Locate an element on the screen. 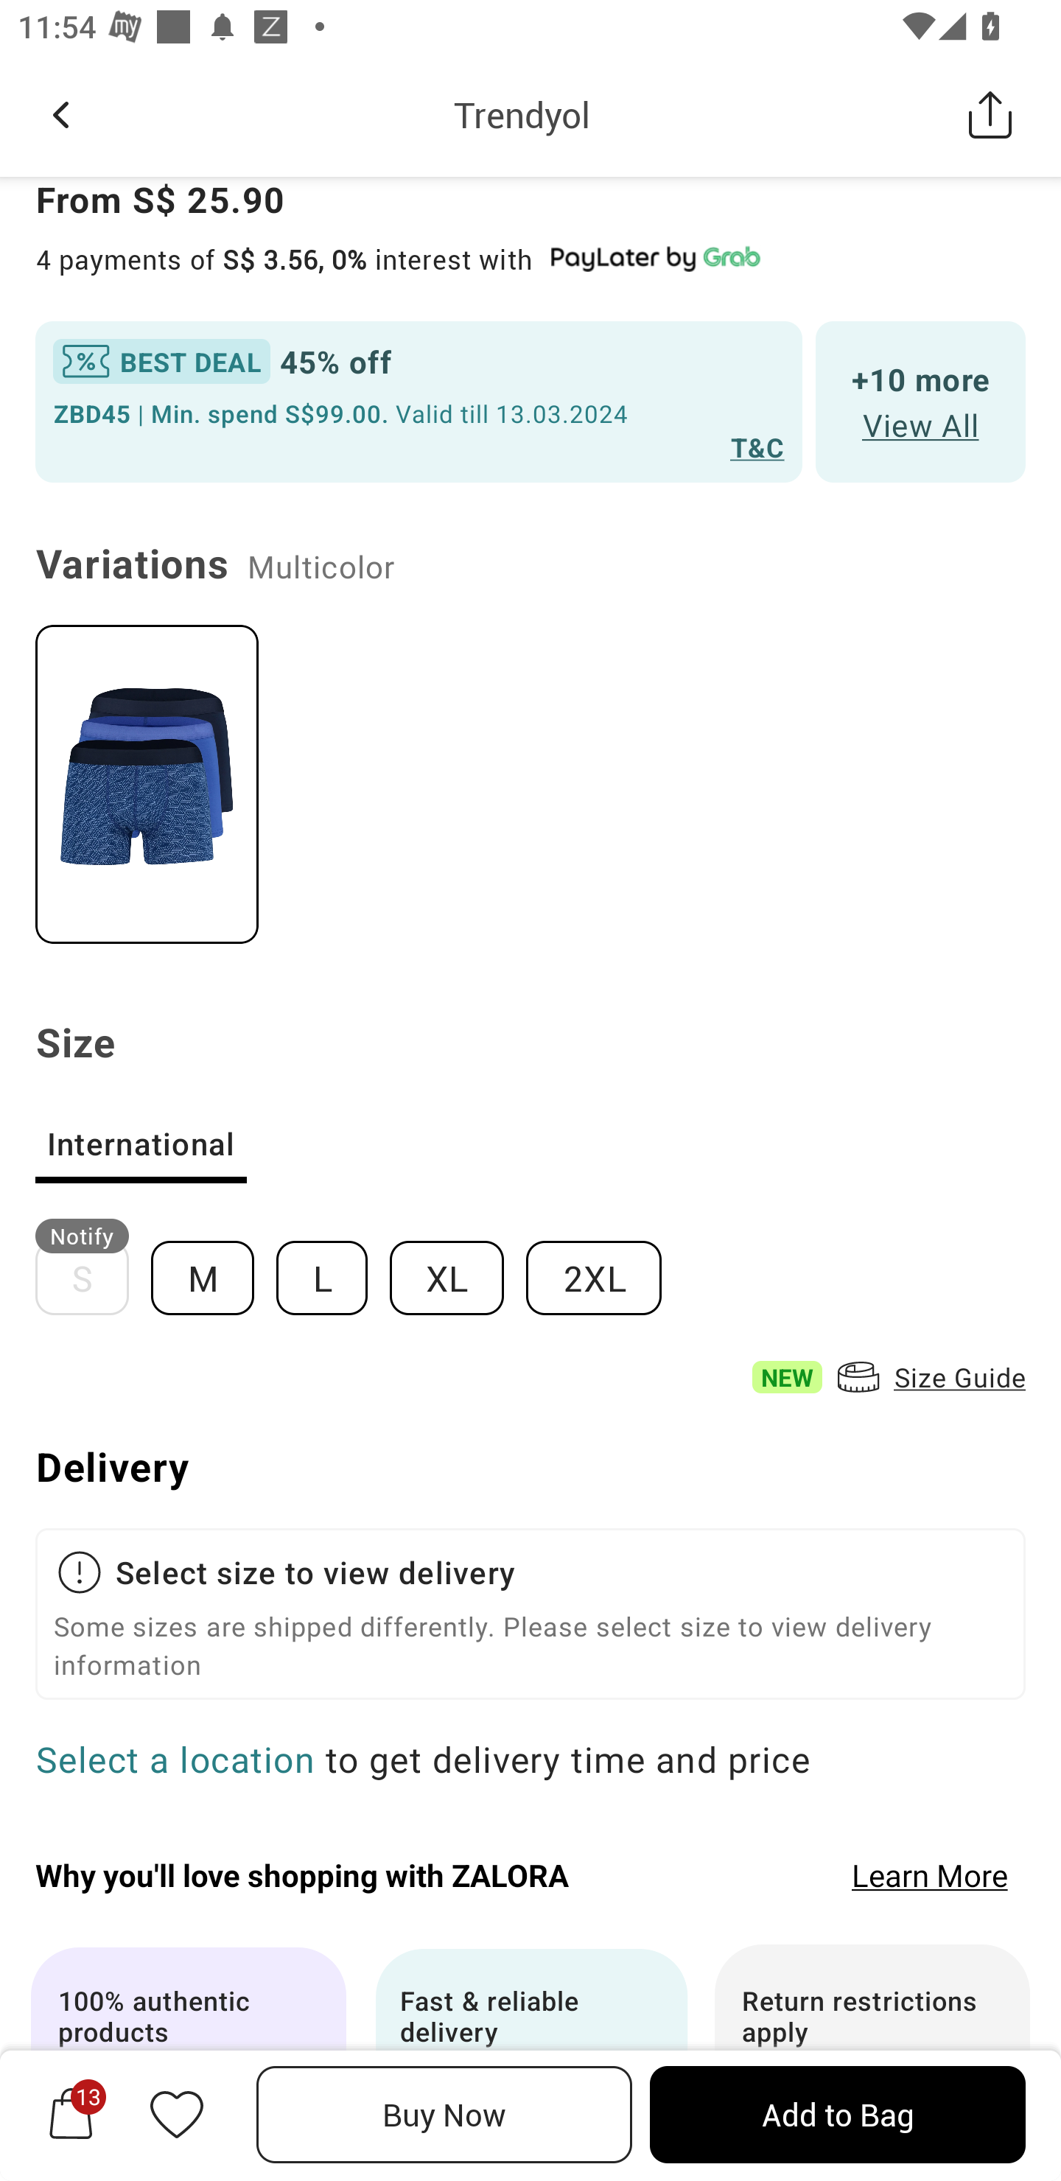  Add to Bag is located at coordinates (837, 2115).